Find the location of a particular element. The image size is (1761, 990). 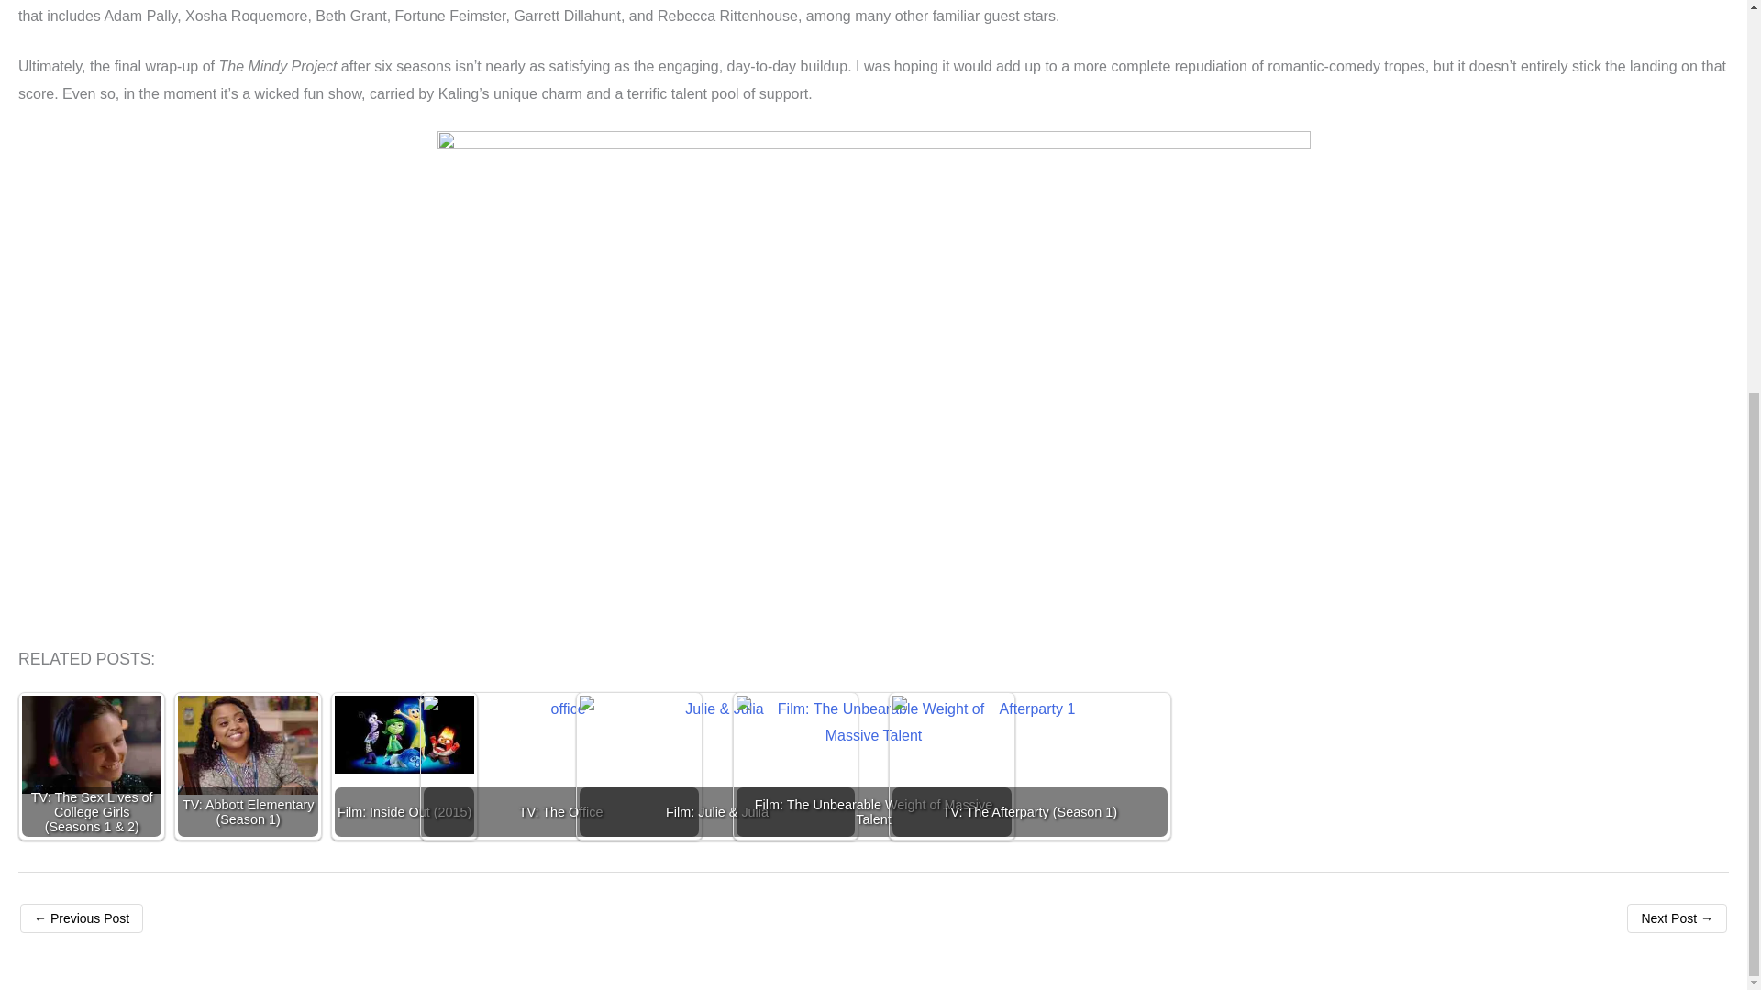

TV: The Office is located at coordinates (561, 781).